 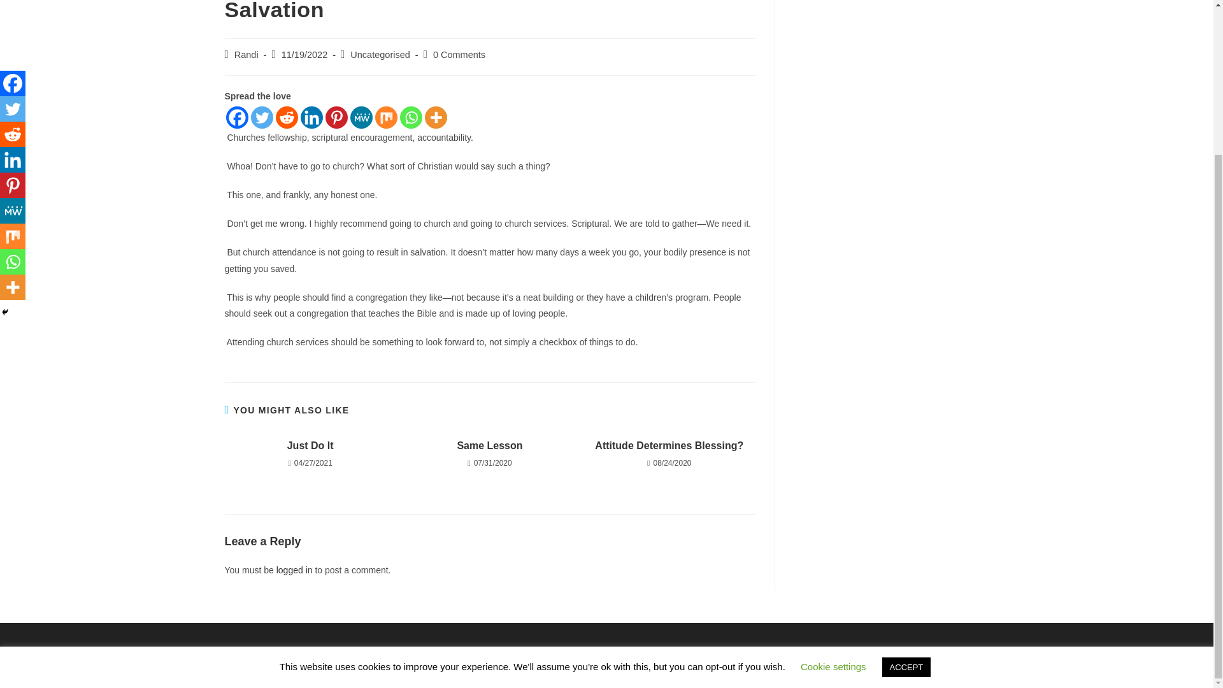 What do you see at coordinates (361, 117) in the screenshot?
I see `MeWe` at bounding box center [361, 117].